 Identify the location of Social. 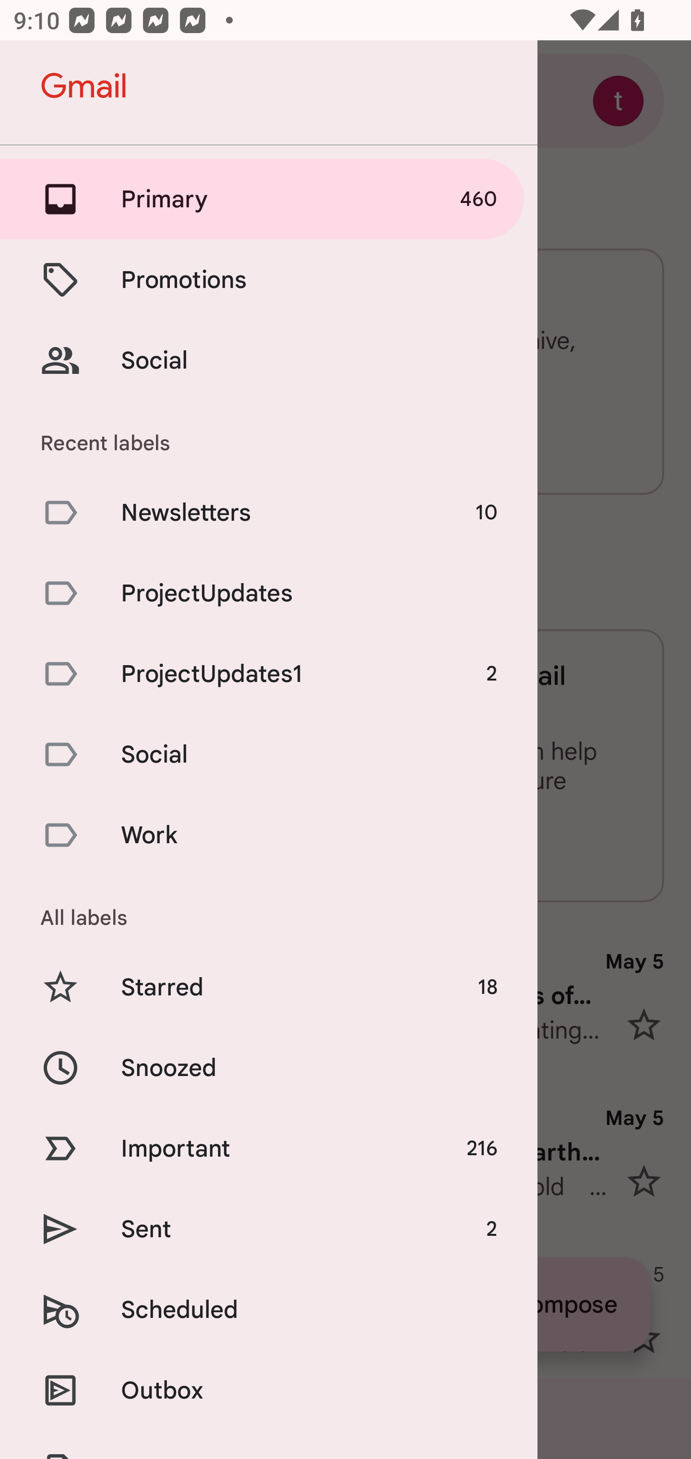
(269, 360).